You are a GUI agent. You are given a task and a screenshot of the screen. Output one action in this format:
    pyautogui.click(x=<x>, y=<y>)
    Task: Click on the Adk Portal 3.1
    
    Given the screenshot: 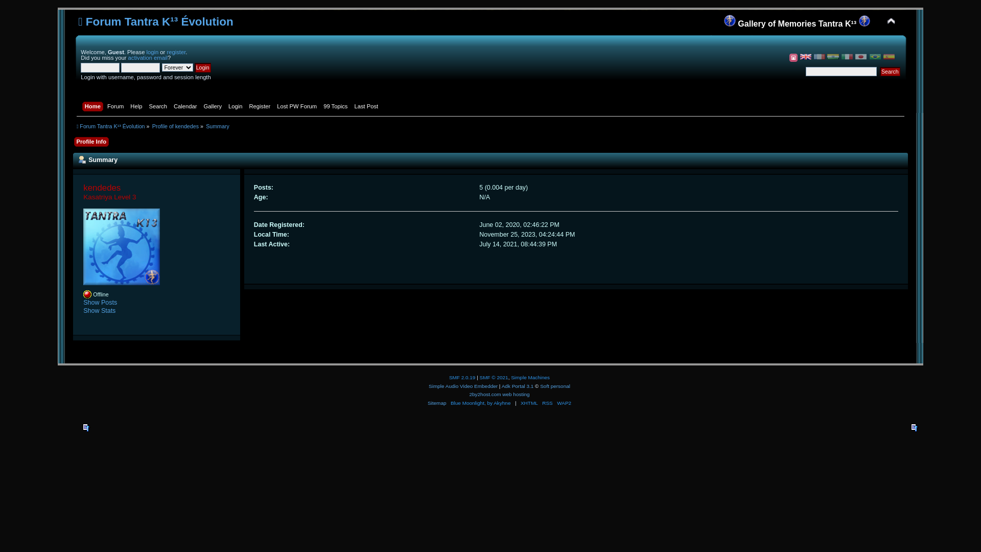 What is the action you would take?
    pyautogui.click(x=518, y=386)
    